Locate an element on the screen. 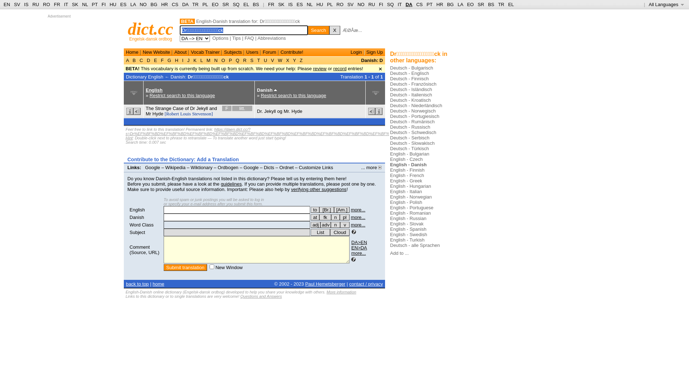 The width and height of the screenshot is (689, 387). Ordbogen is located at coordinates (228, 168).